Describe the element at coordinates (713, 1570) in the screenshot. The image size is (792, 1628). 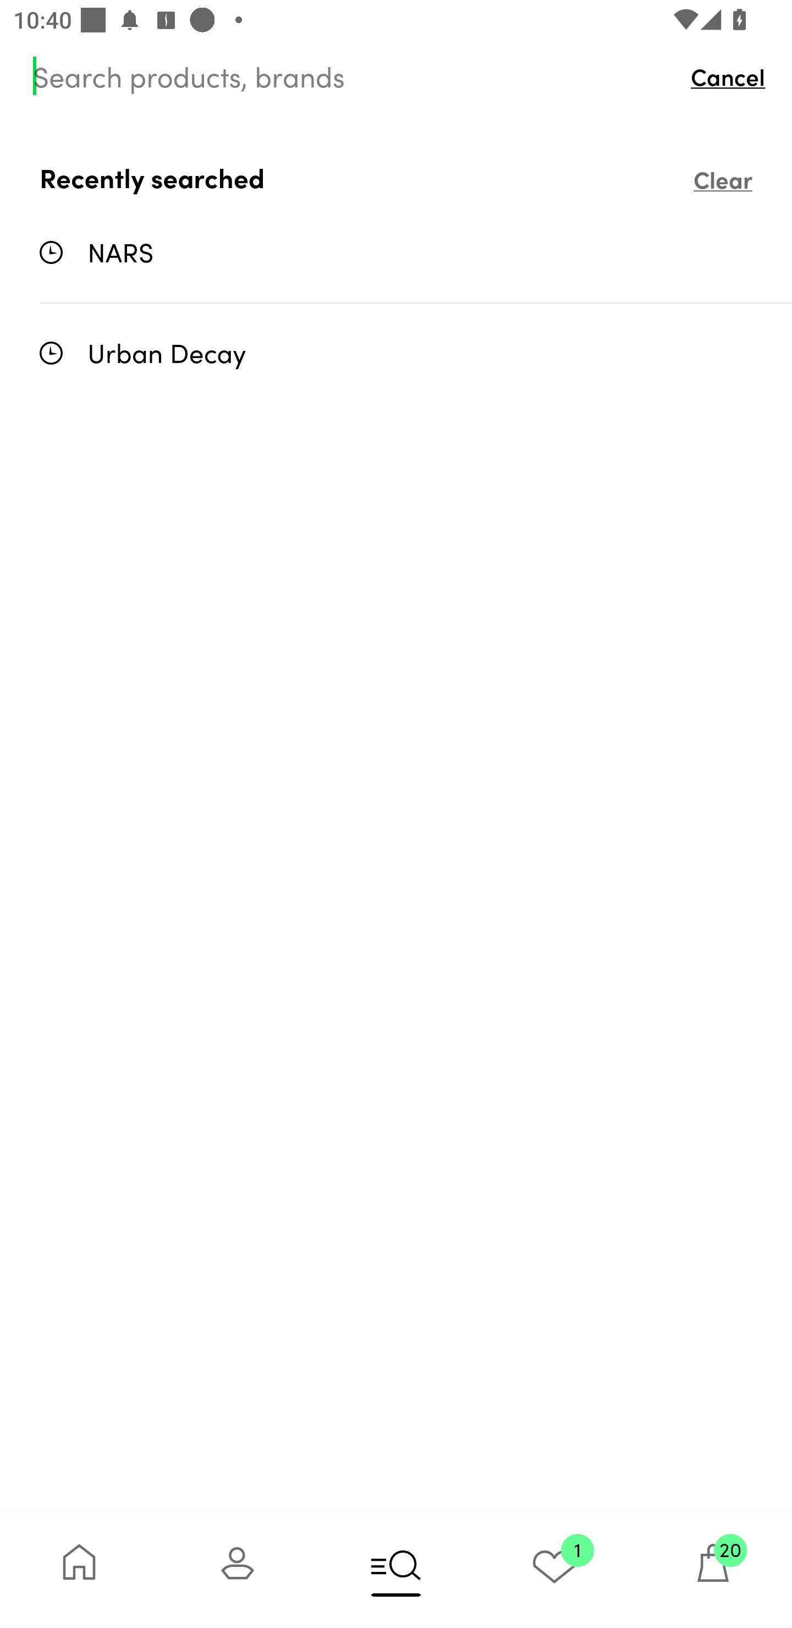
I see `20` at that location.